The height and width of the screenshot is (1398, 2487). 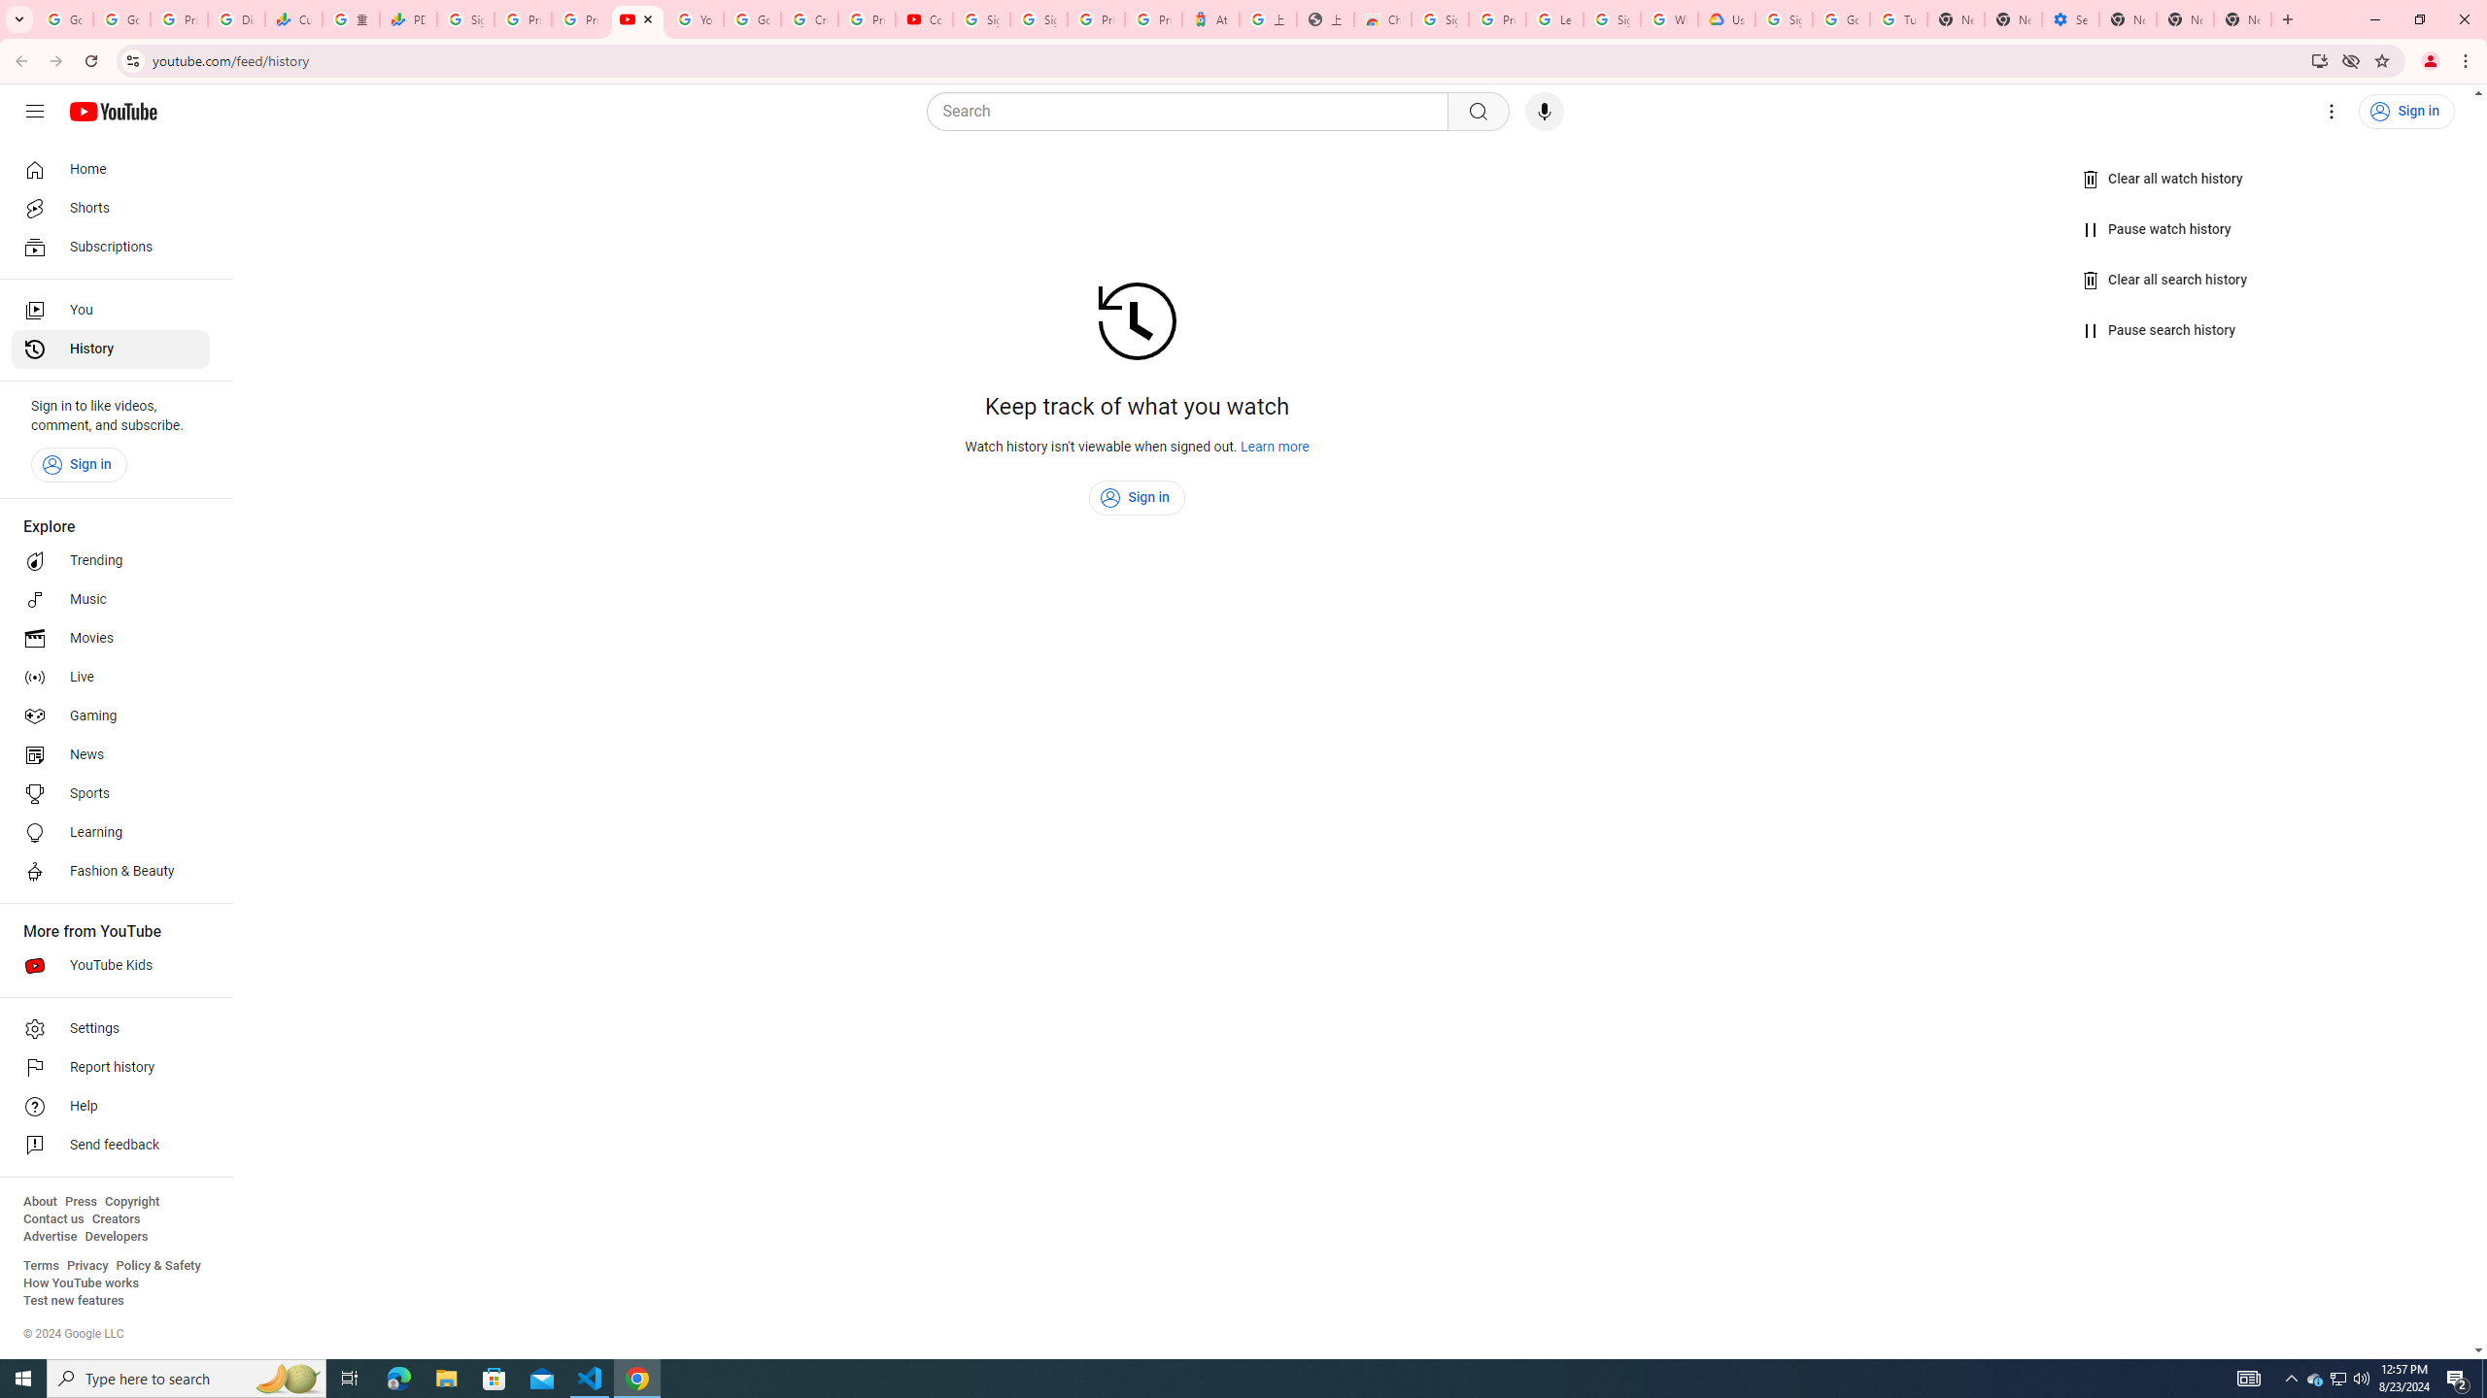 I want to click on Clear all search history, so click(x=2165, y=280).